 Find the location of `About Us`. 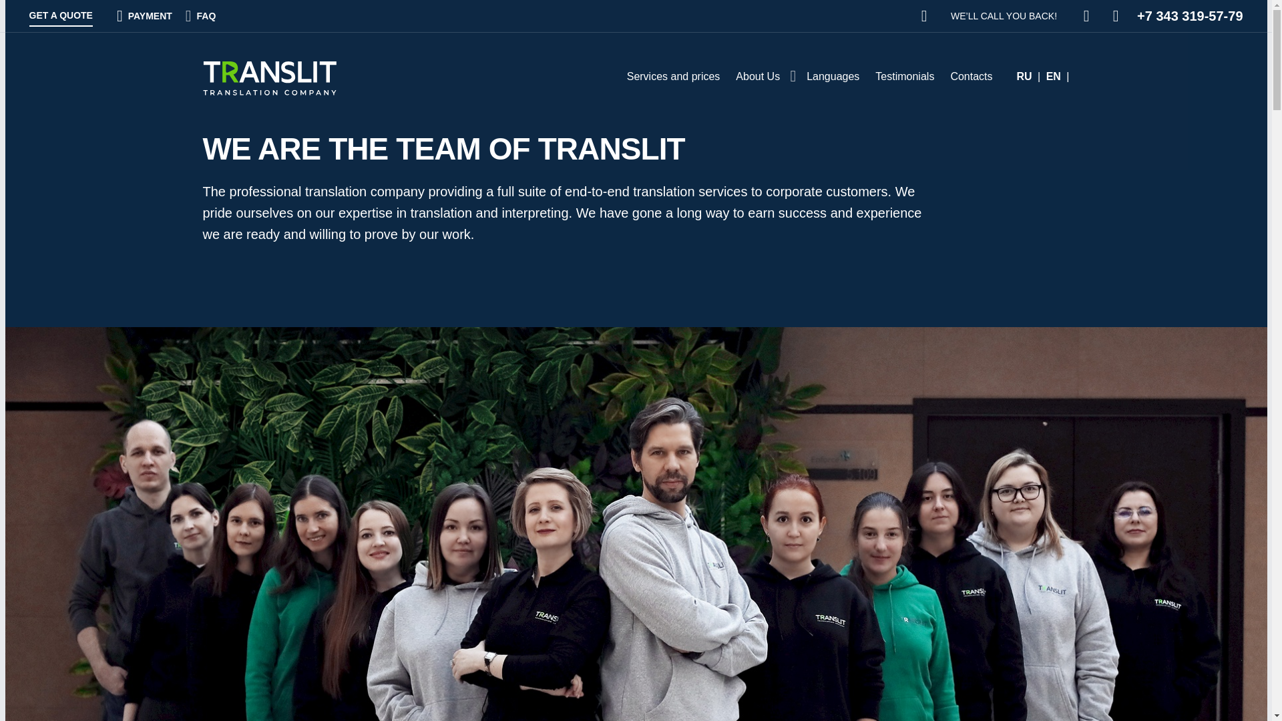

About Us is located at coordinates (758, 76).